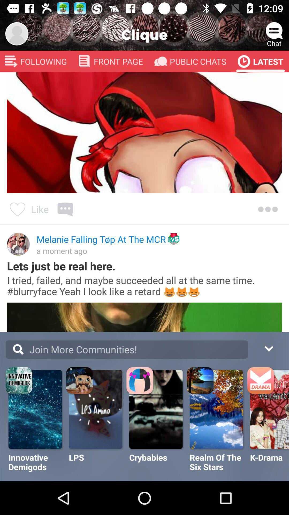  Describe the element at coordinates (244, 61) in the screenshot. I see `click the latest  icon` at that location.